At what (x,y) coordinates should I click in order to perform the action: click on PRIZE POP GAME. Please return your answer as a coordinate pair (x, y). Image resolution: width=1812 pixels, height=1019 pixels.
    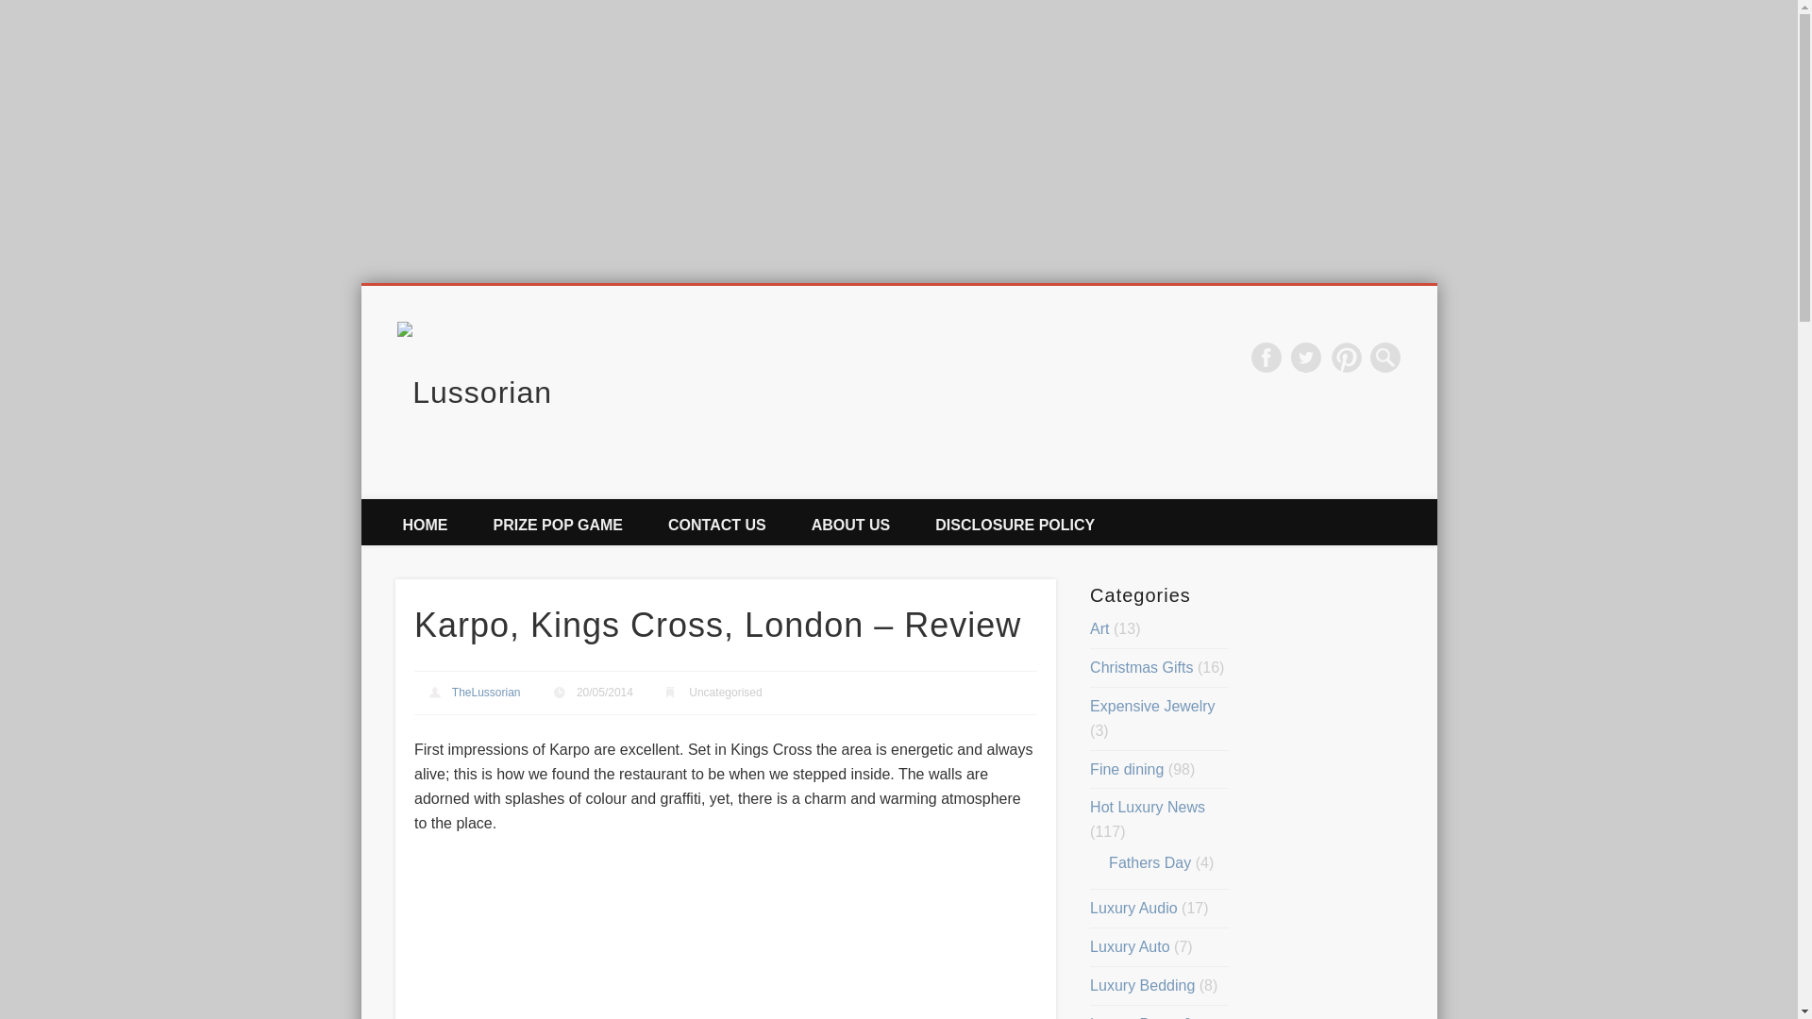
    Looking at the image, I should click on (557, 522).